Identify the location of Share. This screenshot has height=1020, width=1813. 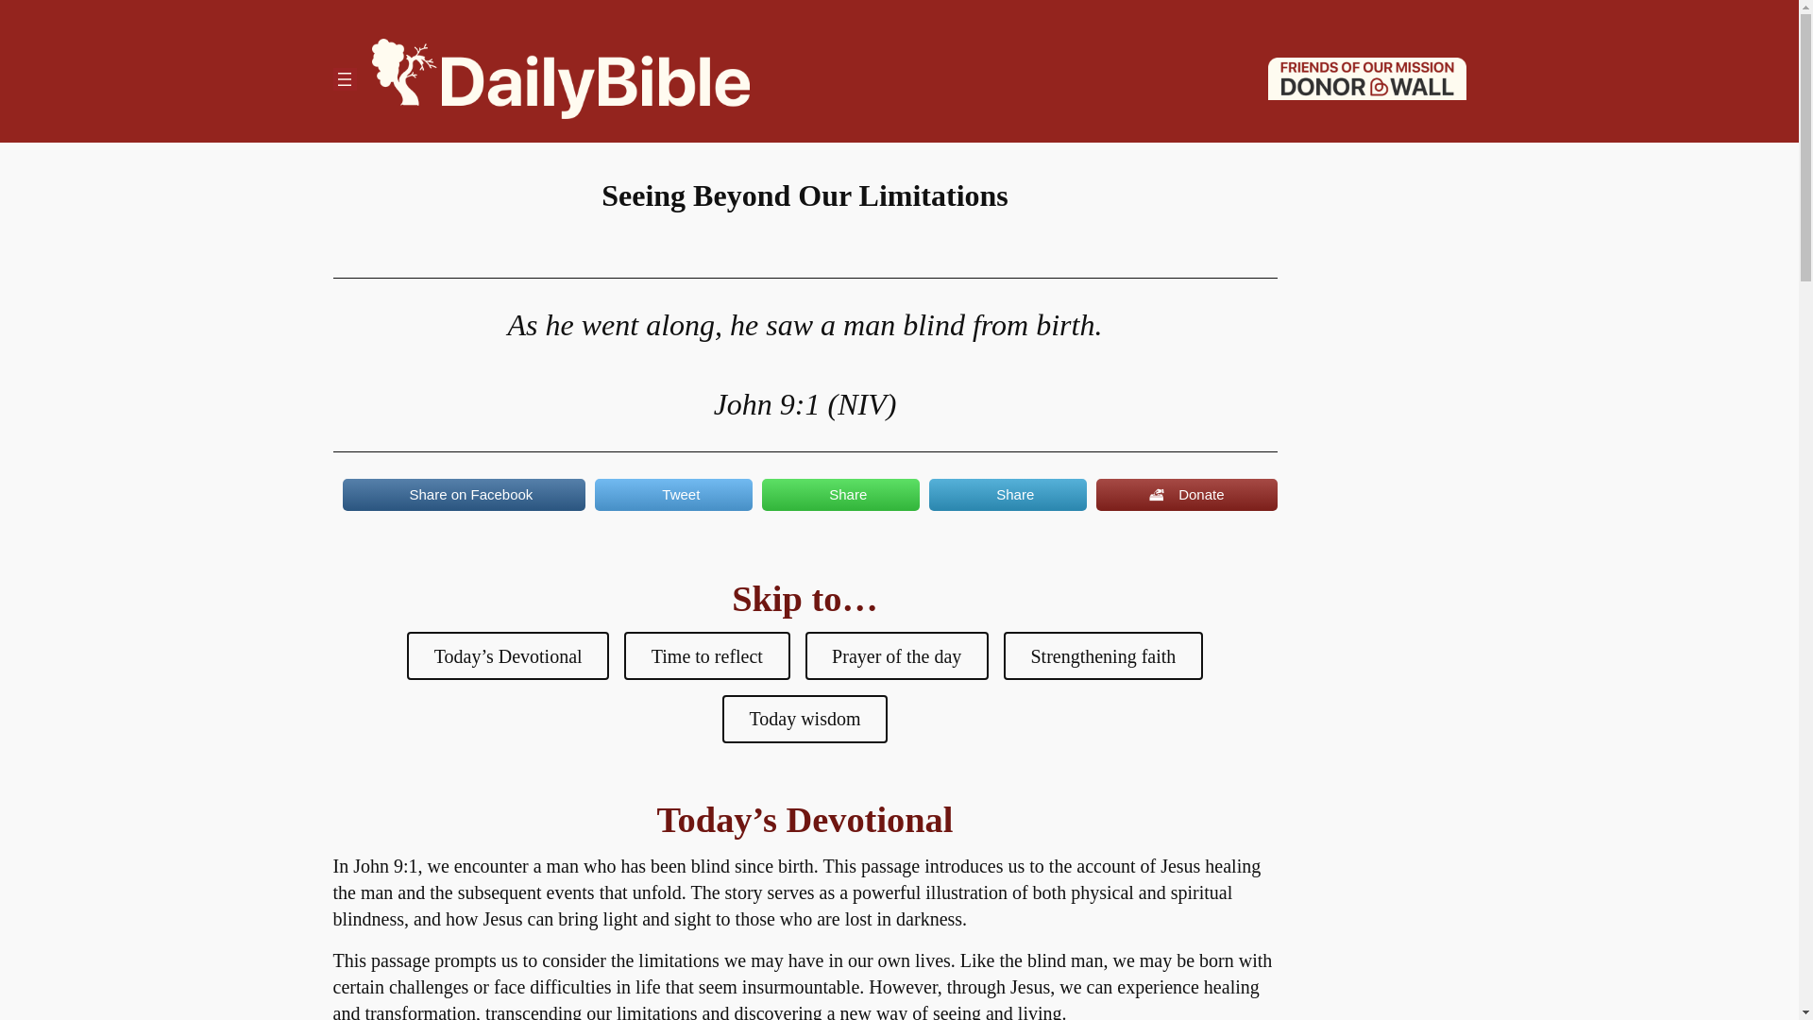
(1007, 495).